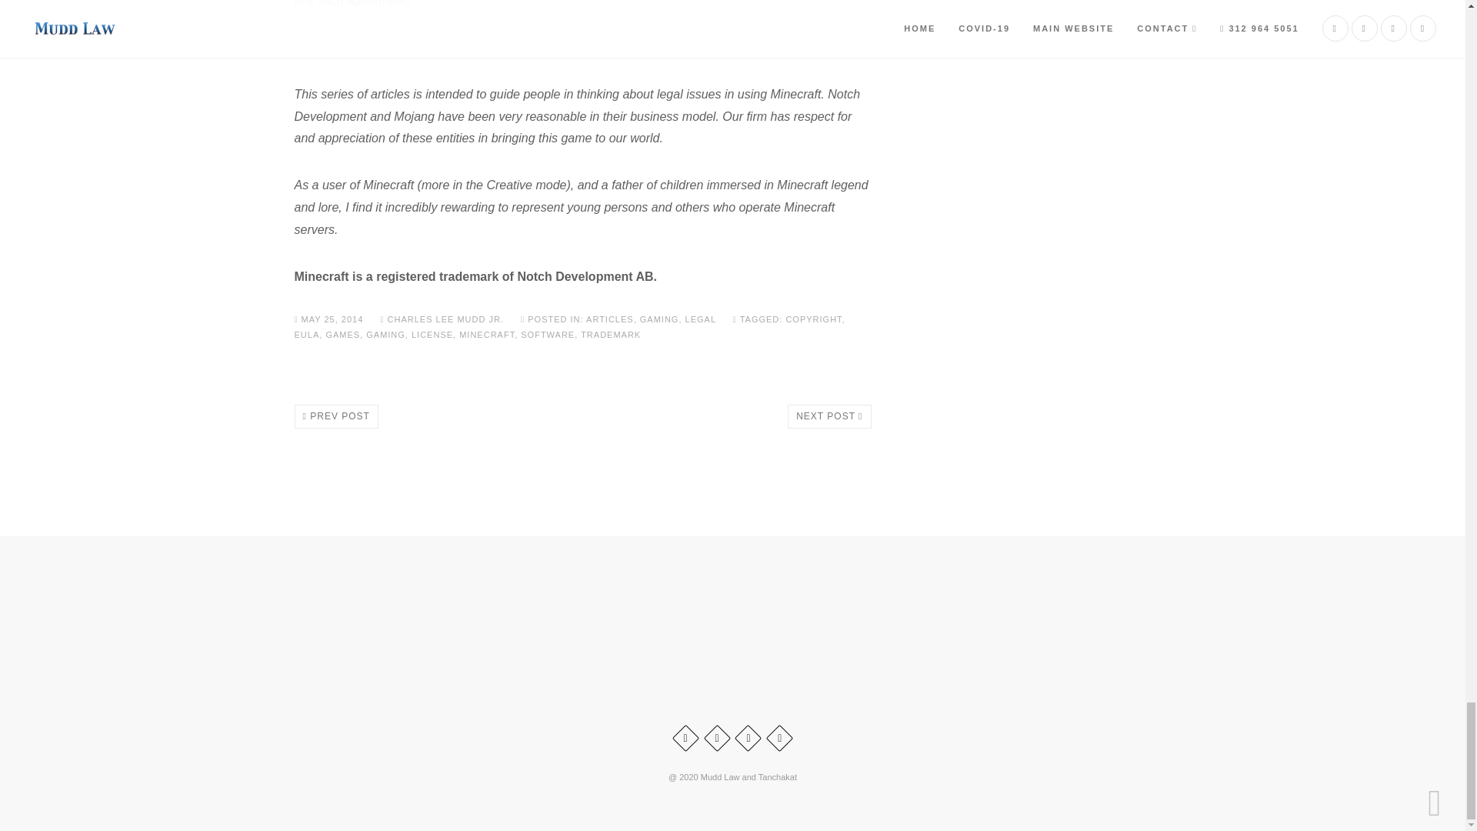  What do you see at coordinates (306, 334) in the screenshot?
I see `EULA` at bounding box center [306, 334].